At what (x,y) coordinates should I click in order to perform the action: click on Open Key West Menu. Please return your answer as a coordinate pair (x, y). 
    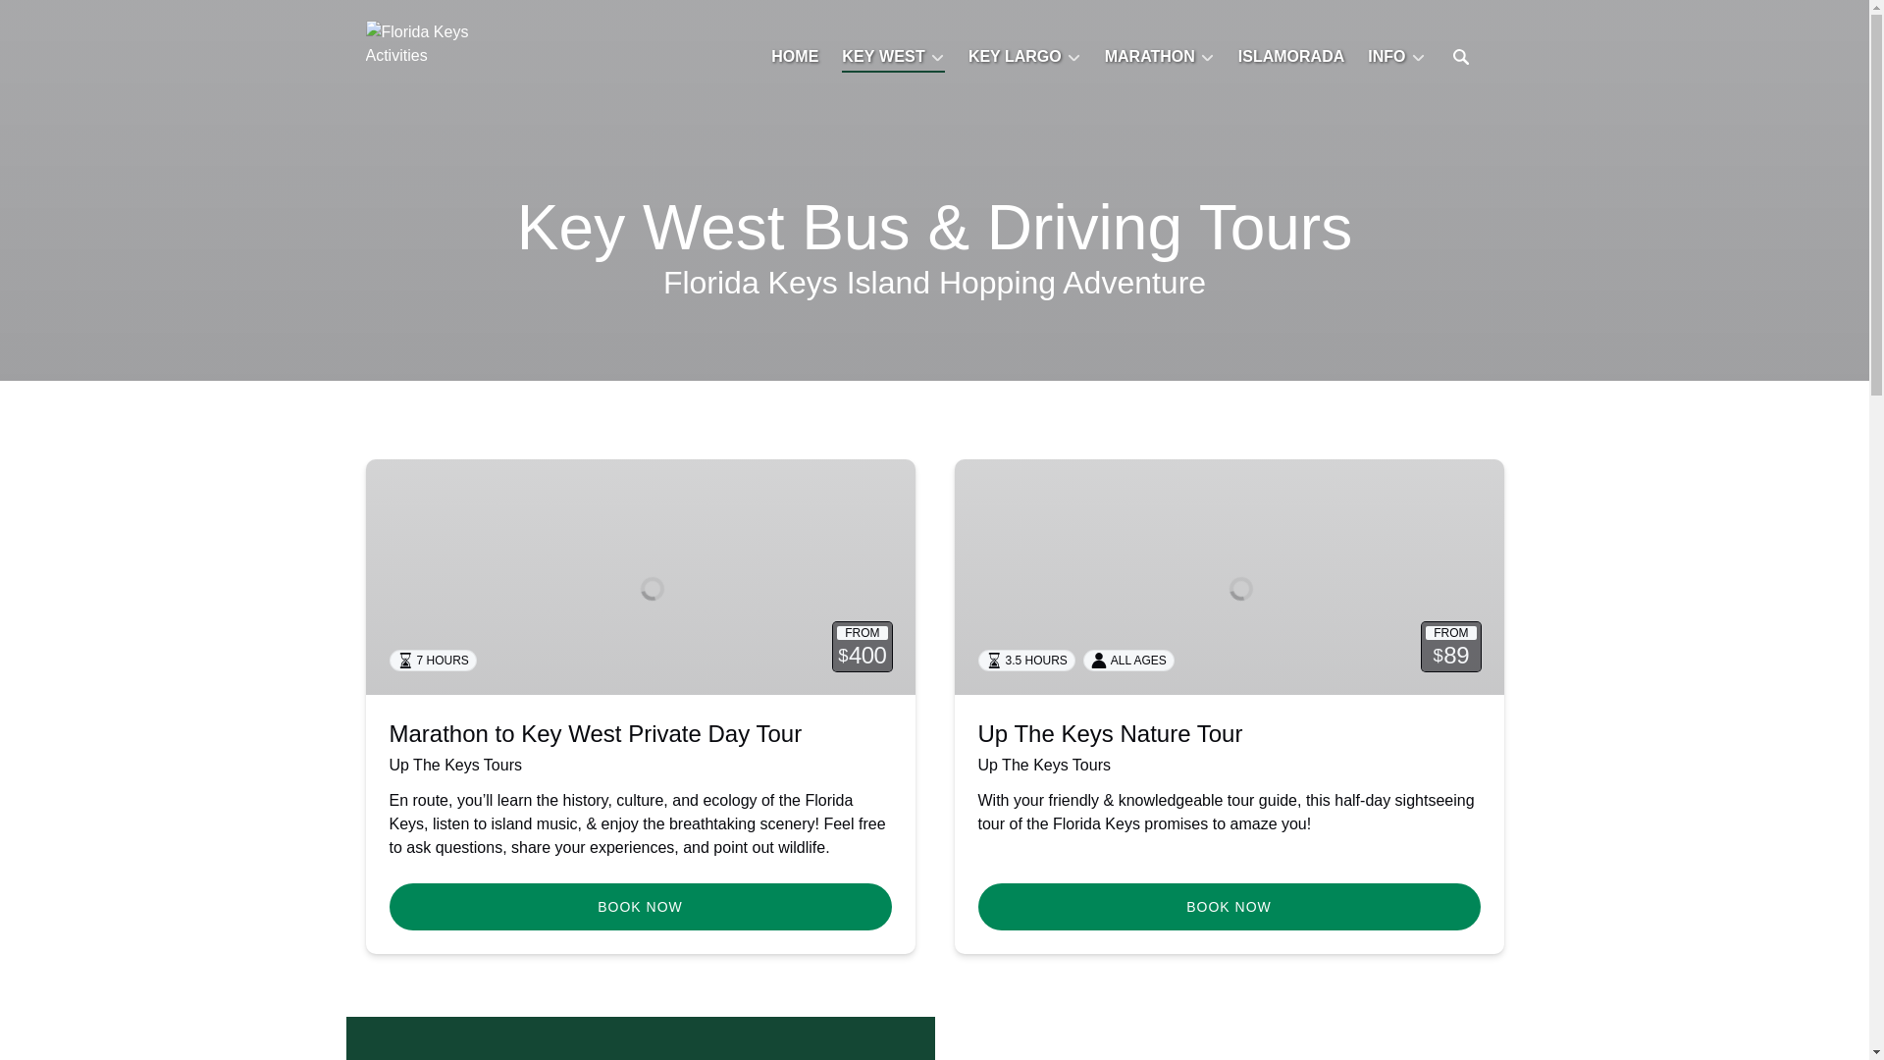
    Looking at the image, I should click on (899, 51).